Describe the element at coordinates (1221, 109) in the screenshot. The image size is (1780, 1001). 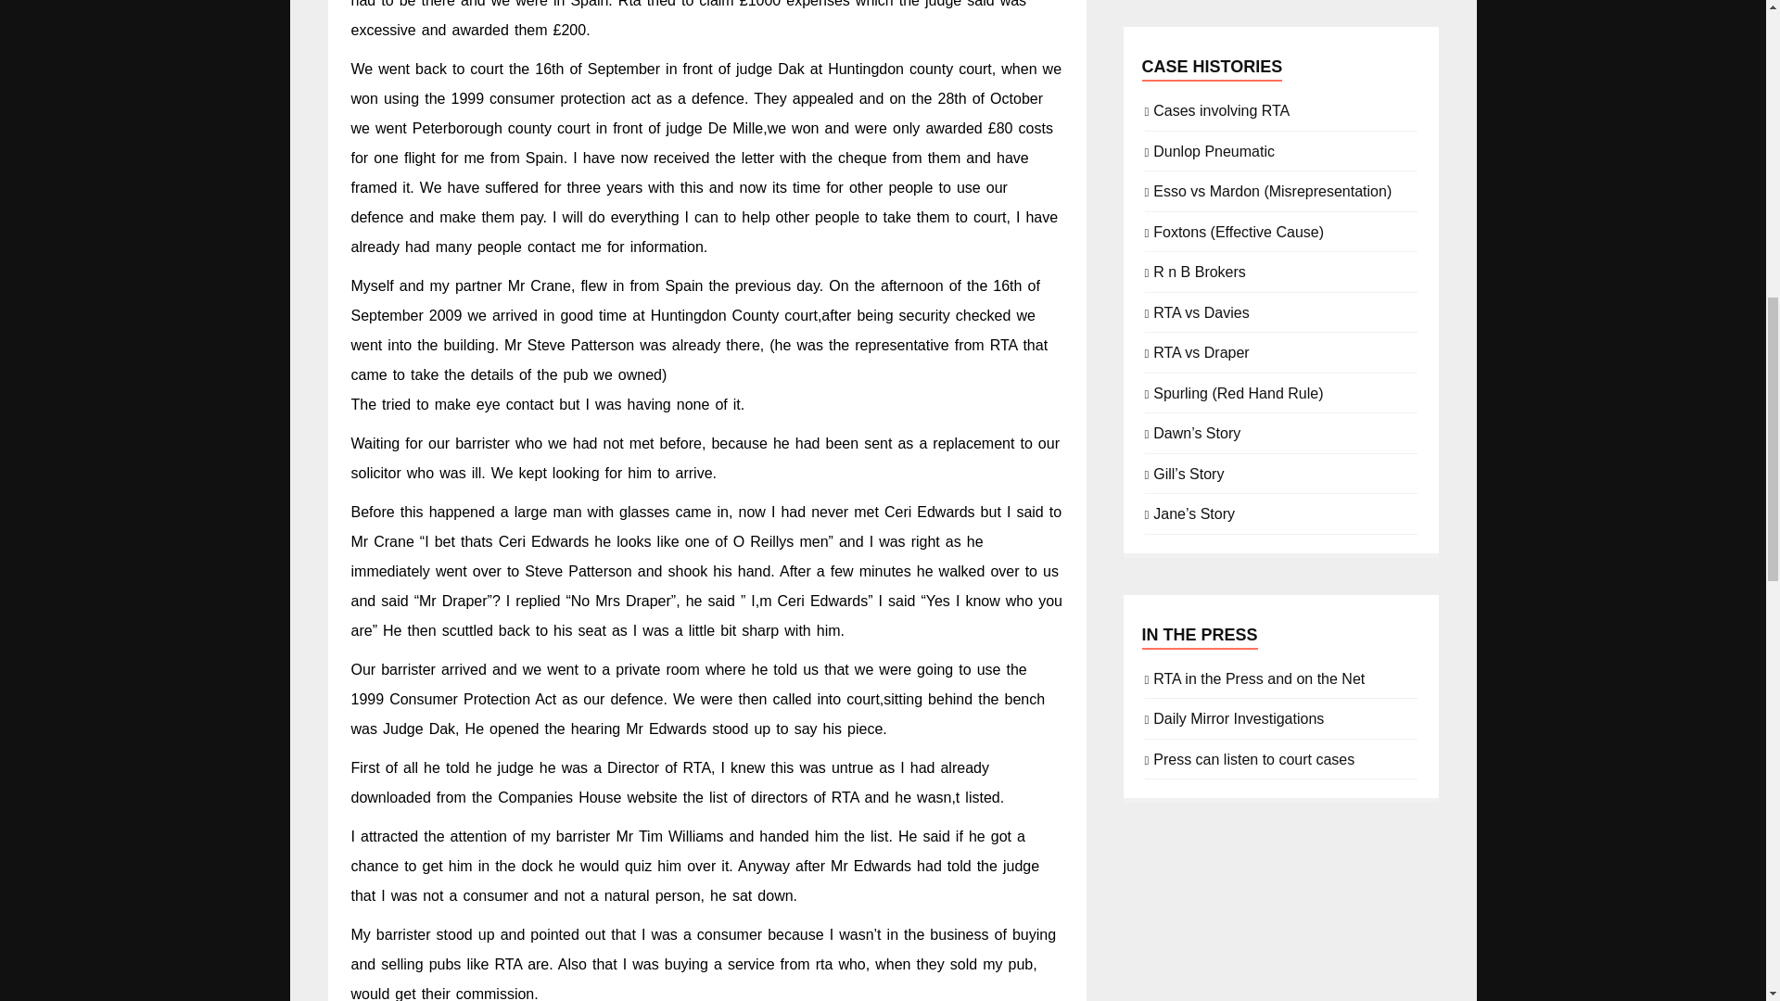
I see `Cases involving RTA` at that location.